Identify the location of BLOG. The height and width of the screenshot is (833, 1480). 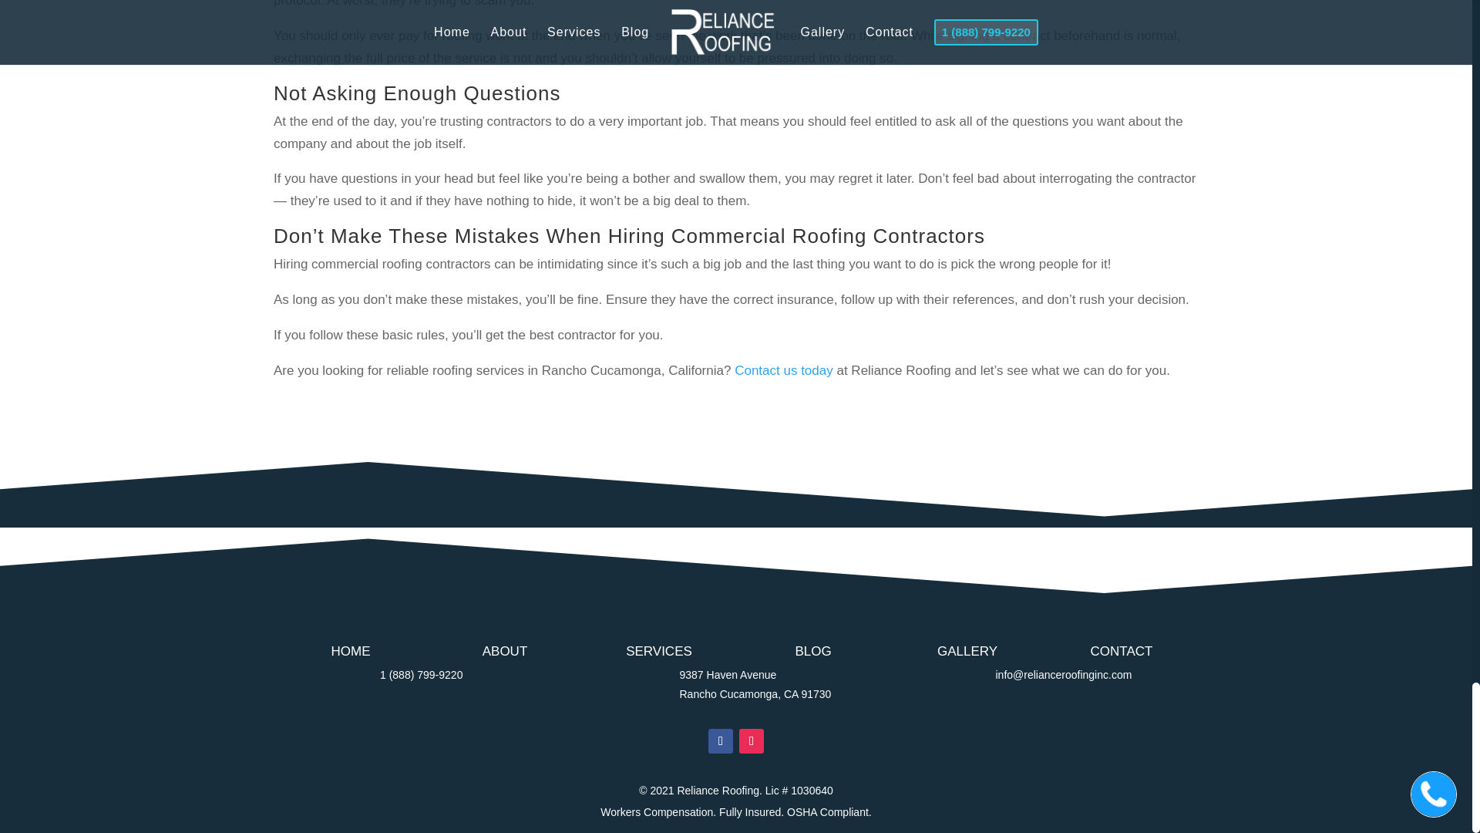
(812, 651).